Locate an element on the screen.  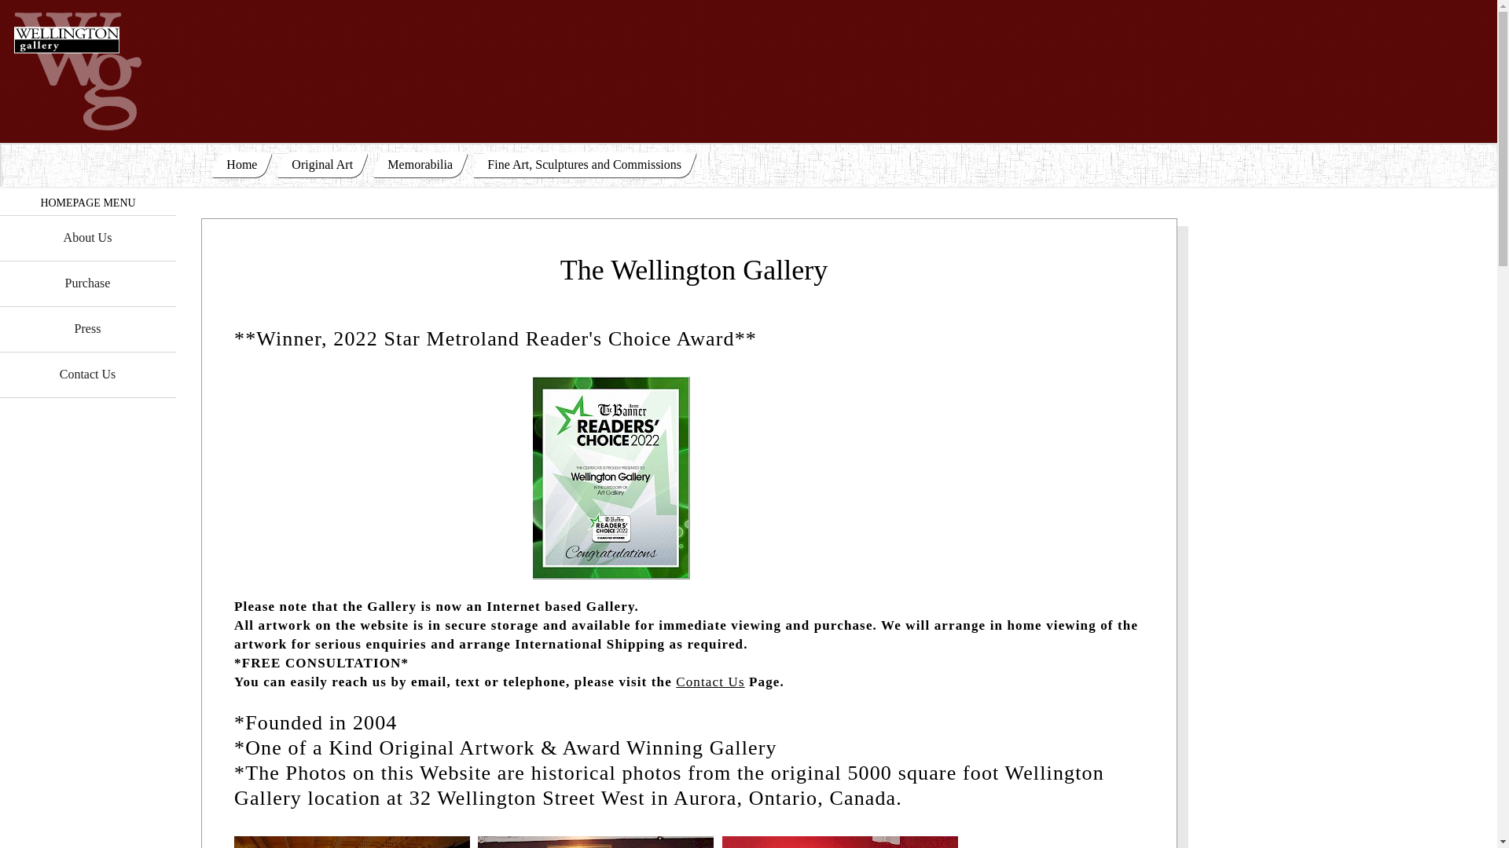
Memorabilia is located at coordinates (420, 163).